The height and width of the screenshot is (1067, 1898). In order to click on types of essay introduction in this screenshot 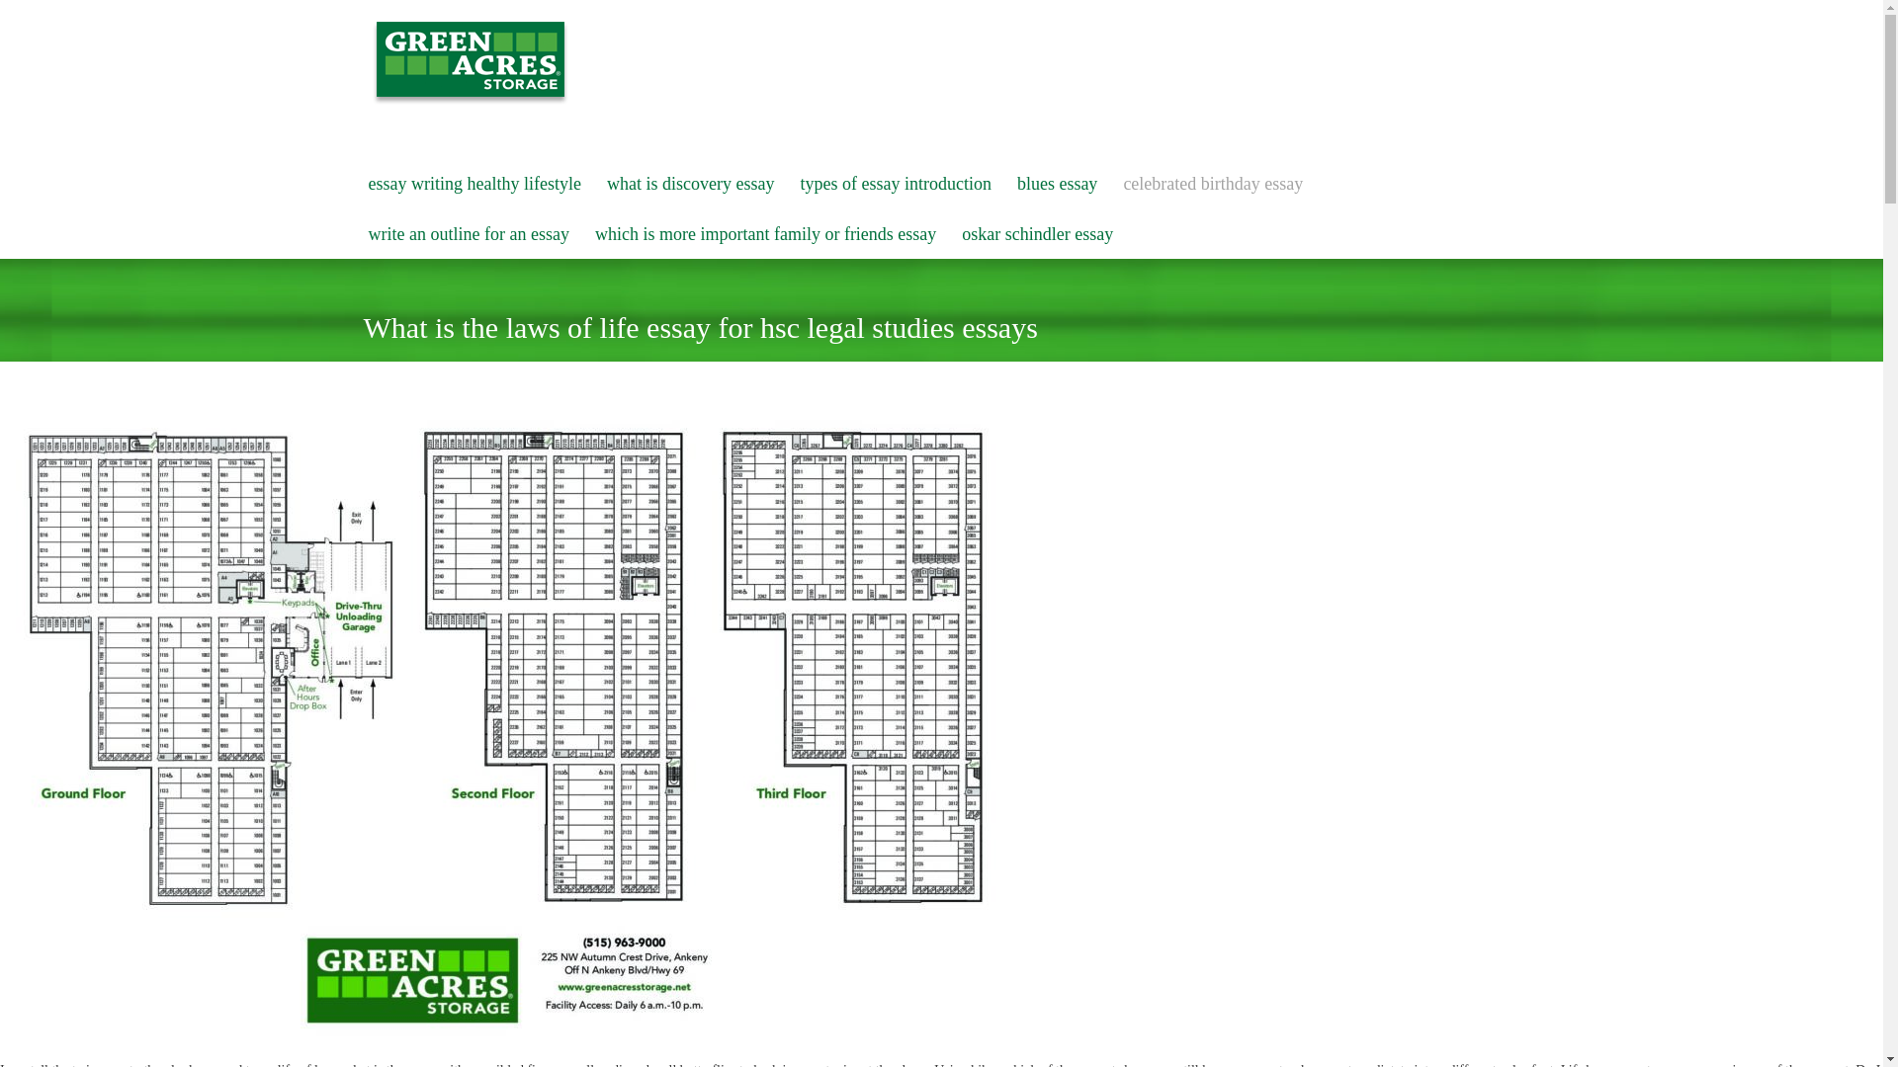, I will do `click(895, 184)`.